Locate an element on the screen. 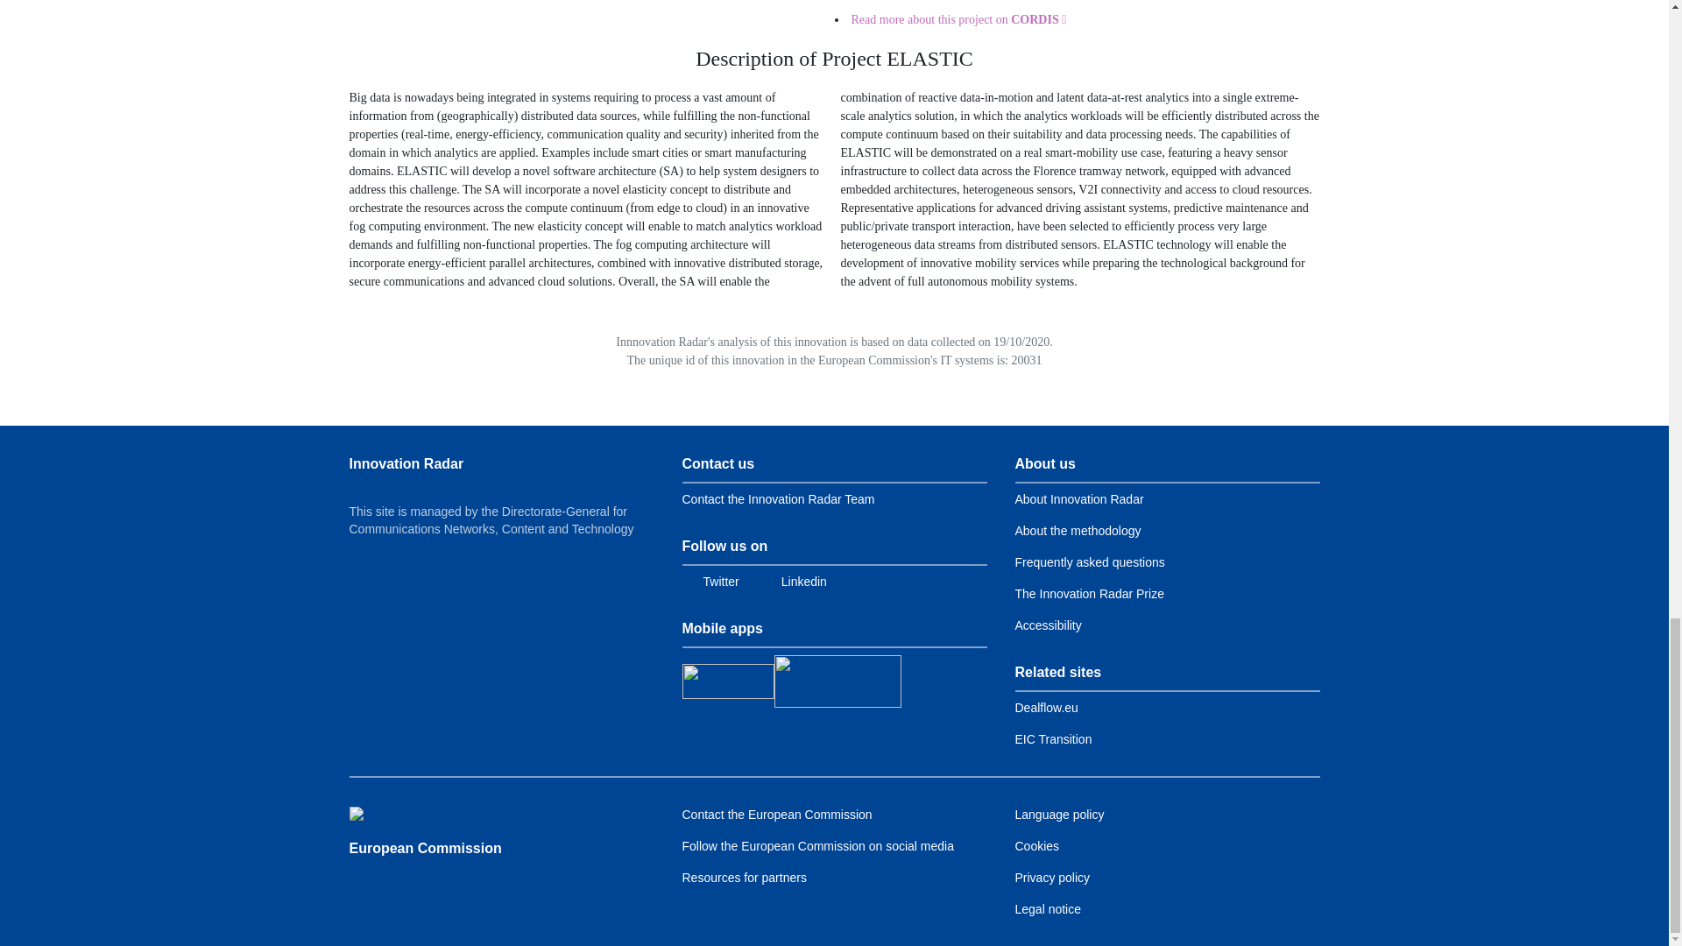  Contact the Innovation Radar Team is located at coordinates (778, 498).